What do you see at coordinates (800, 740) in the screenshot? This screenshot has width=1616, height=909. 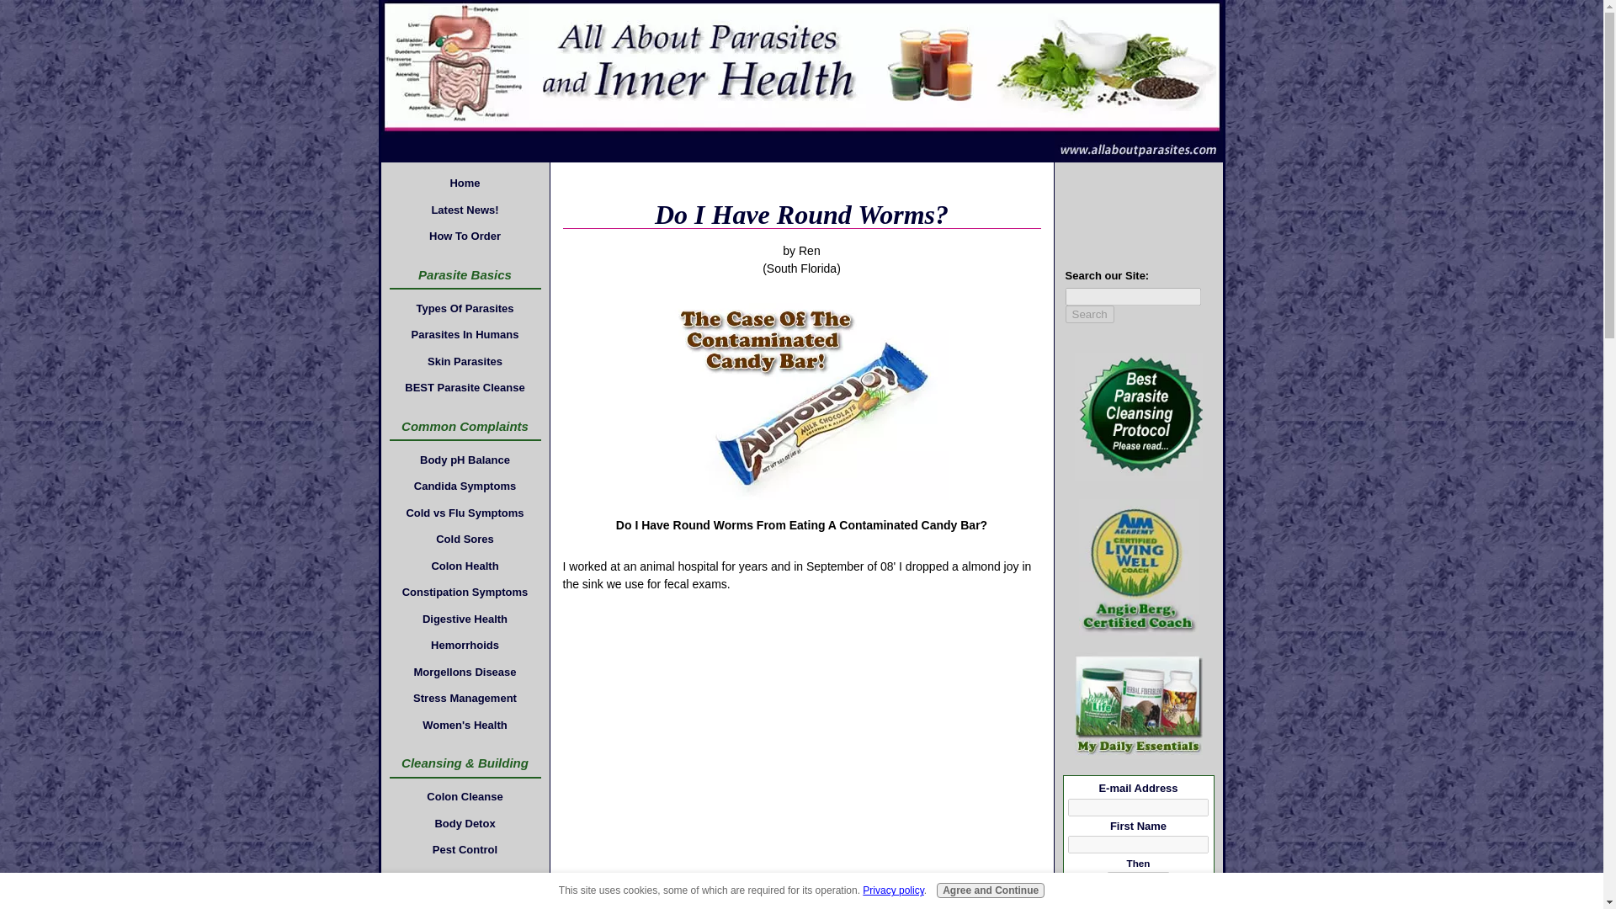 I see `Advertisement` at bounding box center [800, 740].